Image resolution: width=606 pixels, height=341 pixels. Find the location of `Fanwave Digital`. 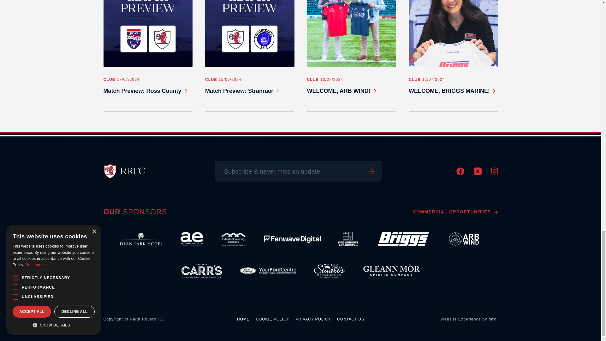

Fanwave Digital is located at coordinates (292, 239).